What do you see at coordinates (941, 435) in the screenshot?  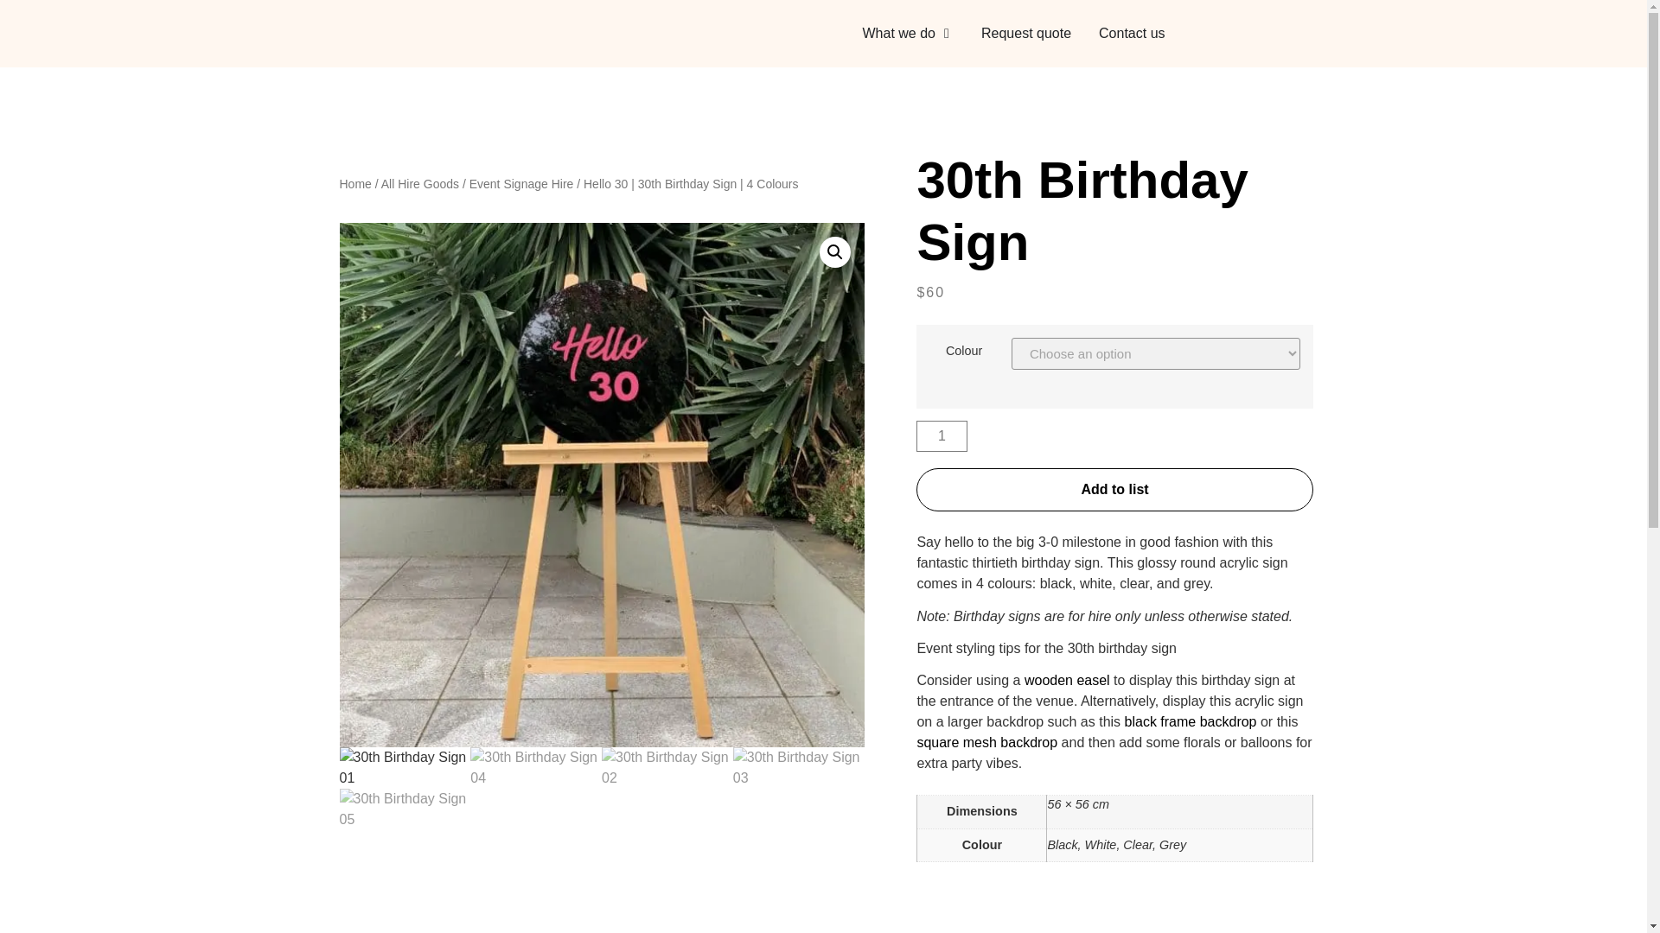 I see `1` at bounding box center [941, 435].